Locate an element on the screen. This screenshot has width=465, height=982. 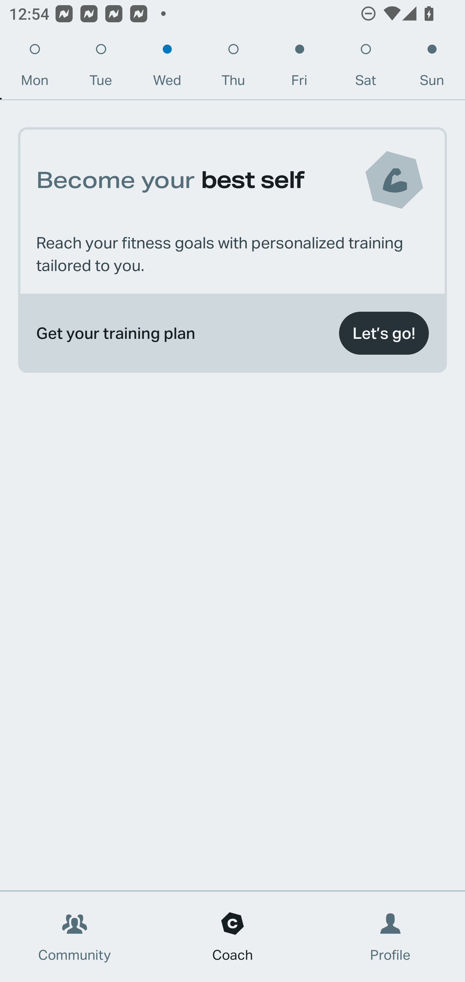
Thu is located at coordinates (233, 68).